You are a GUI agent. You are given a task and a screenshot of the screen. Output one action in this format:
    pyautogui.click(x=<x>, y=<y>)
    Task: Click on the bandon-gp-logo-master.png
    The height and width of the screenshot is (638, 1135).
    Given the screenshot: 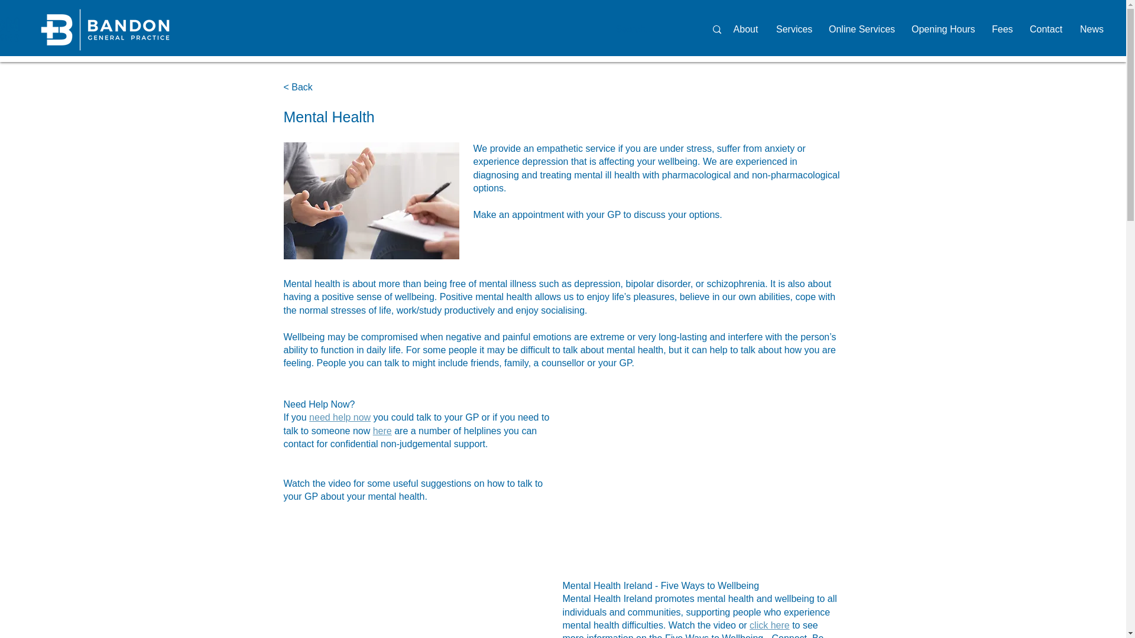 What is the action you would take?
    pyautogui.click(x=105, y=30)
    